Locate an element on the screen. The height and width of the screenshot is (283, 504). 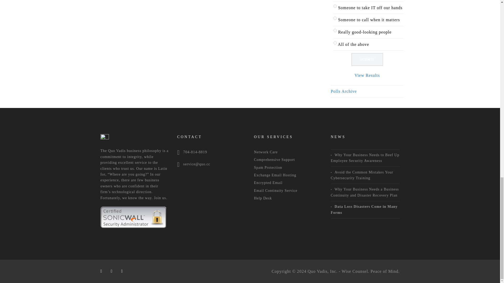
17 is located at coordinates (335, 42).